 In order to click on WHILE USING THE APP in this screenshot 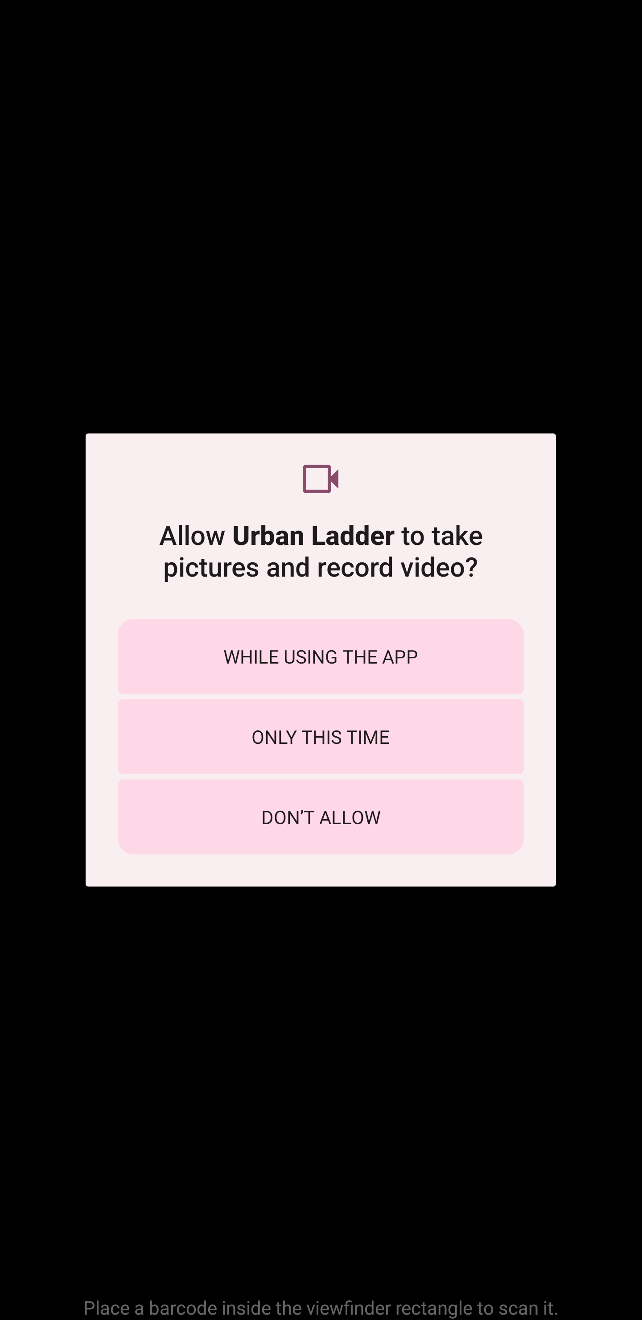, I will do `click(321, 656)`.